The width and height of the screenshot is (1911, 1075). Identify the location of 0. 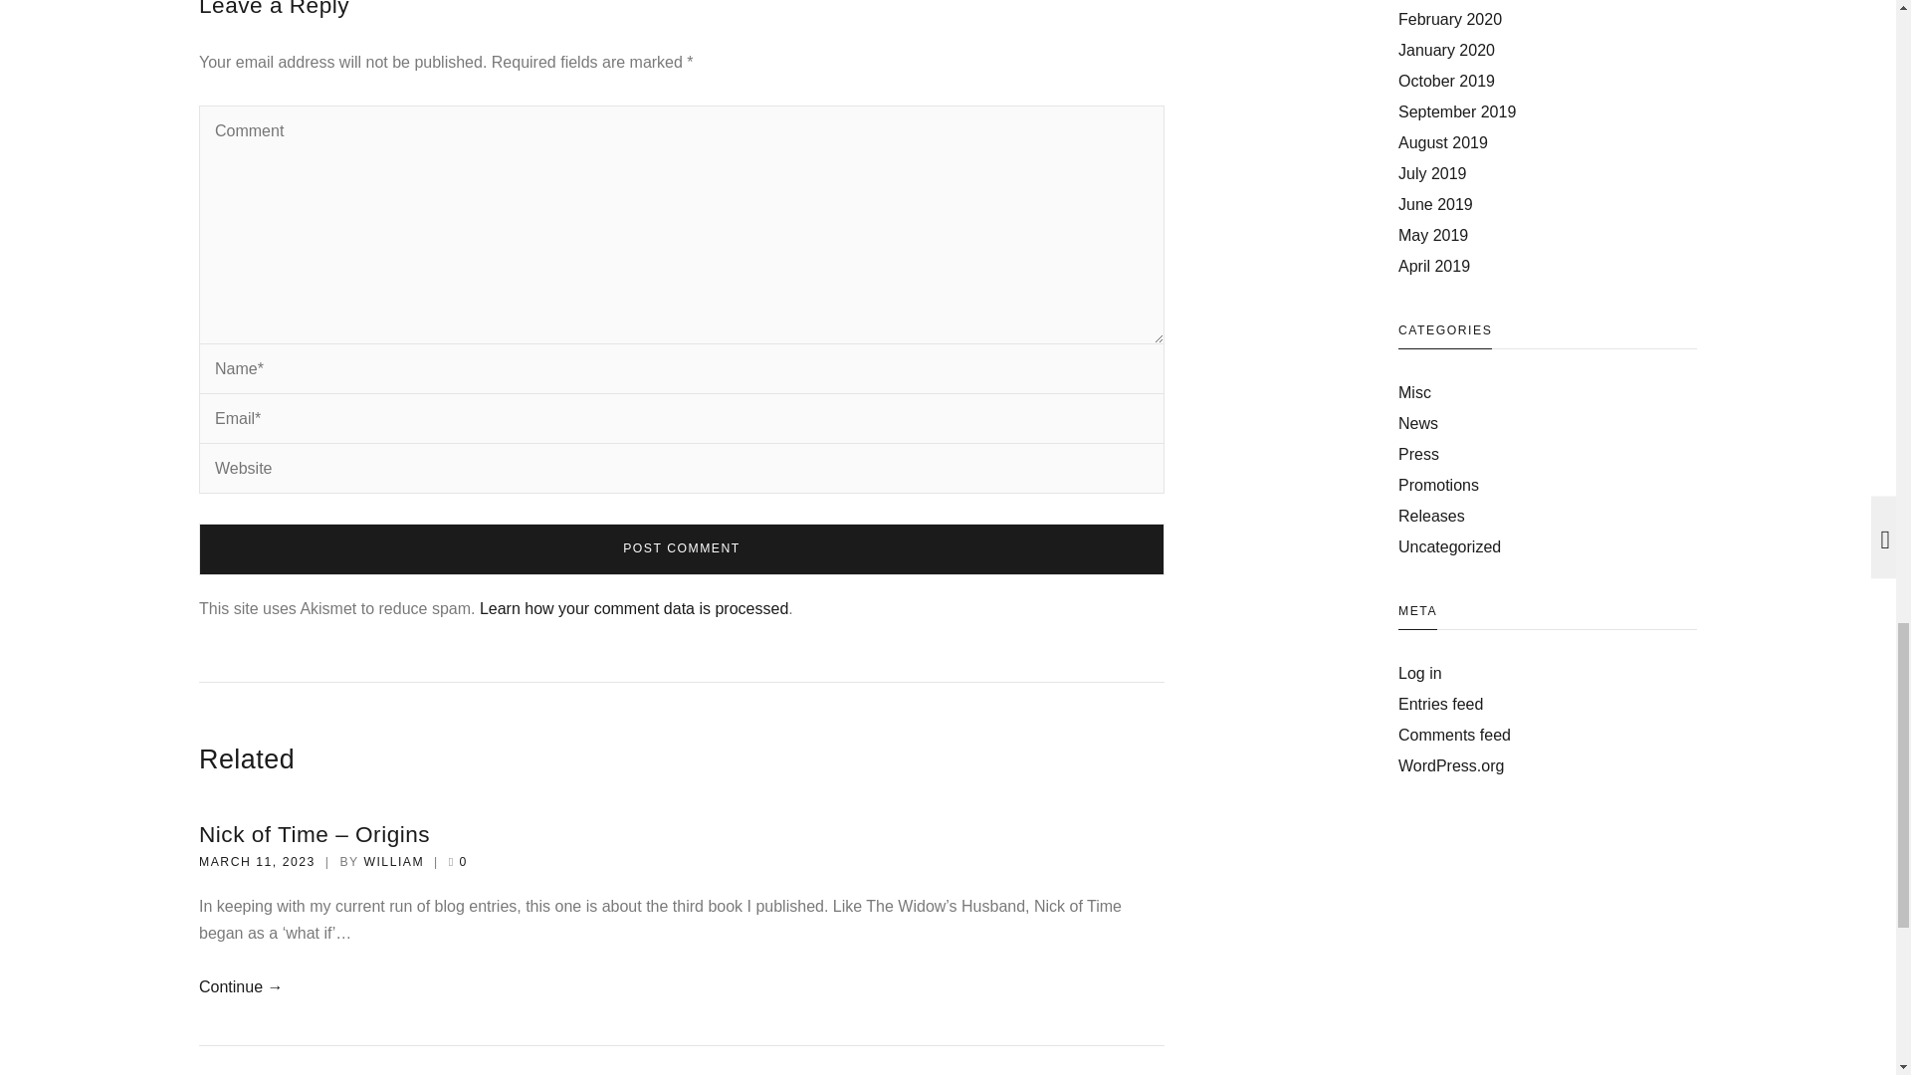
(464, 861).